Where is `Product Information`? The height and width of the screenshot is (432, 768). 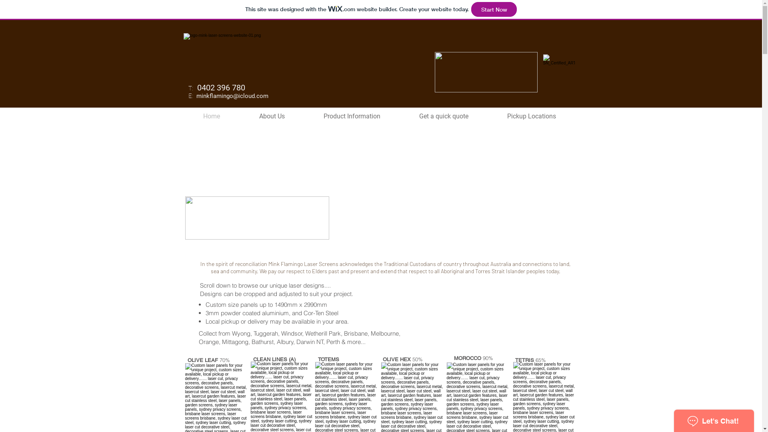
Product Information is located at coordinates (352, 116).